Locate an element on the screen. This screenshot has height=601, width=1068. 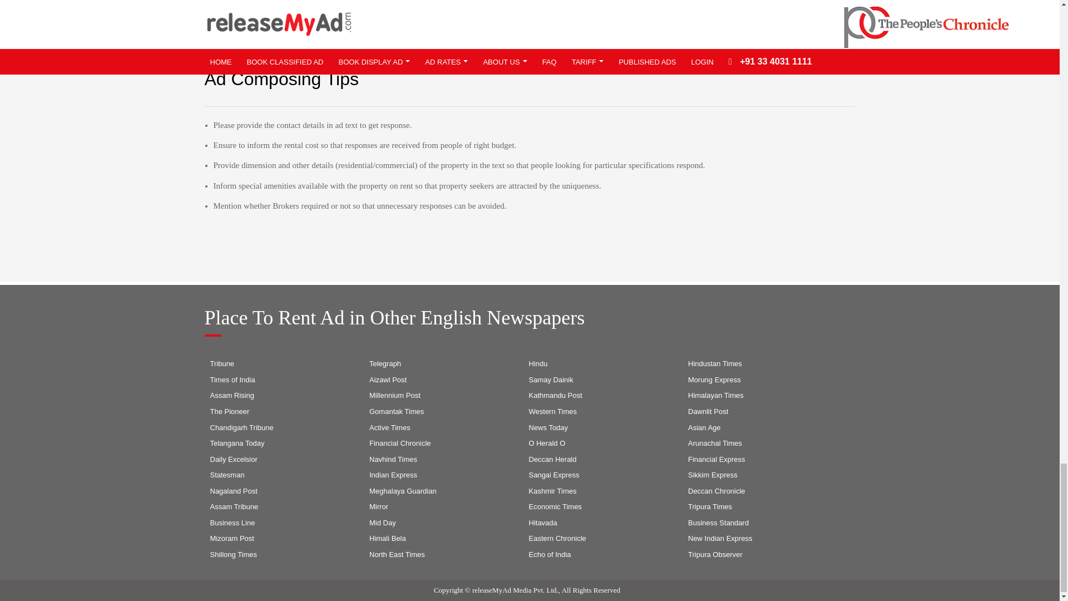
Samay-Dainik-Classified-Newspaper-Ad is located at coordinates (551, 380).